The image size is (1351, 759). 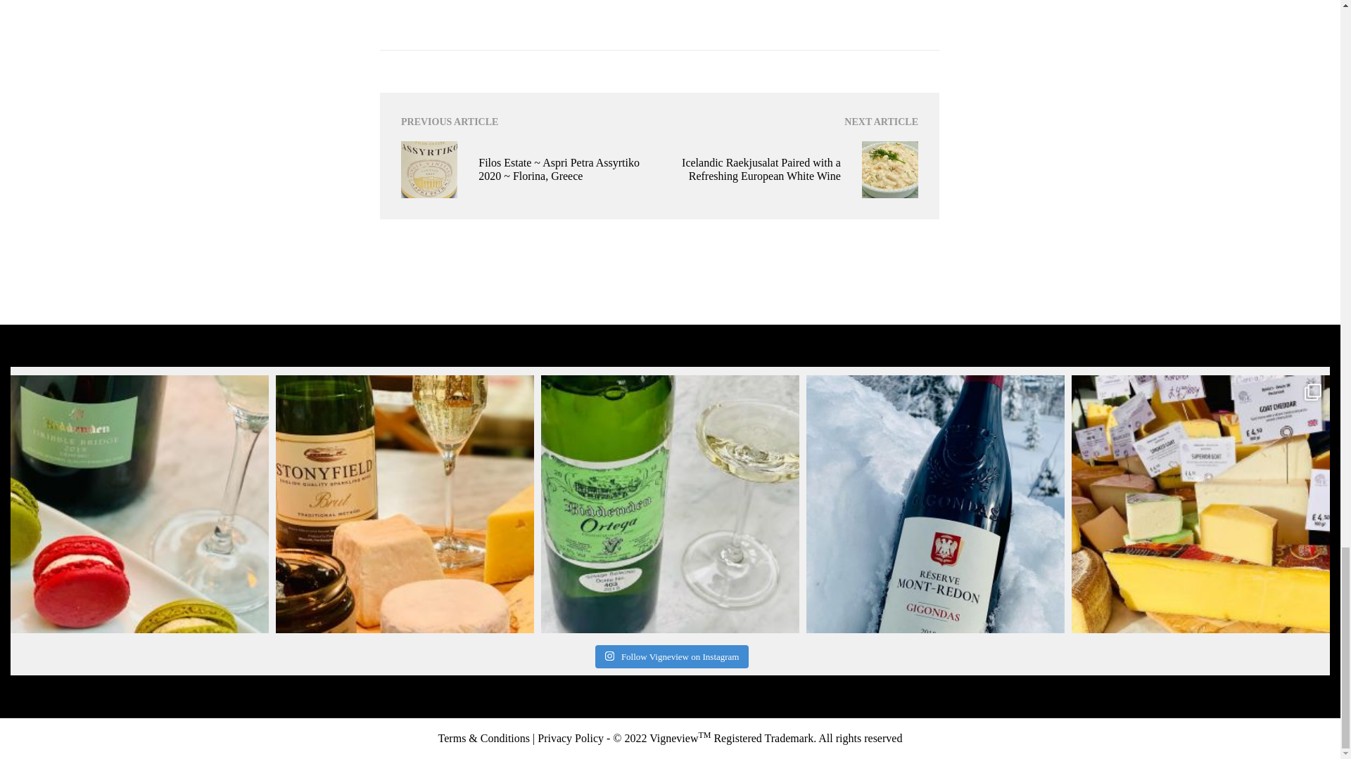 I want to click on Follow Vigneview on Instagram, so click(x=673, y=656).